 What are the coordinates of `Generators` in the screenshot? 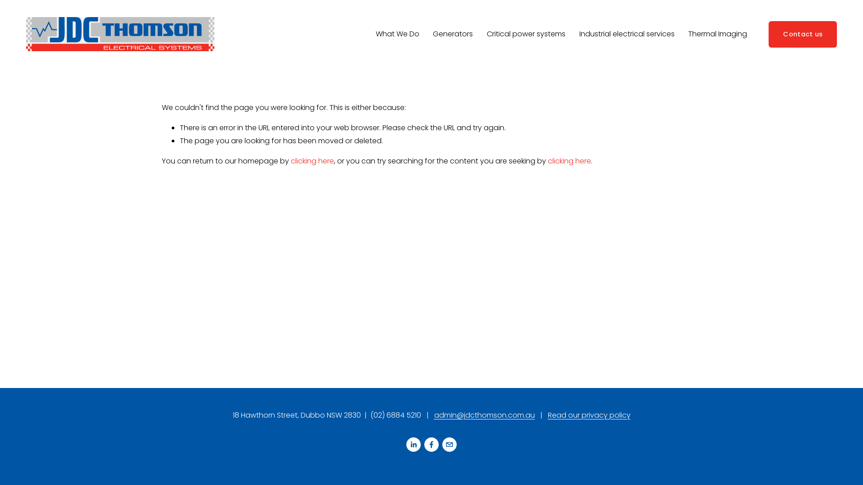 It's located at (453, 34).